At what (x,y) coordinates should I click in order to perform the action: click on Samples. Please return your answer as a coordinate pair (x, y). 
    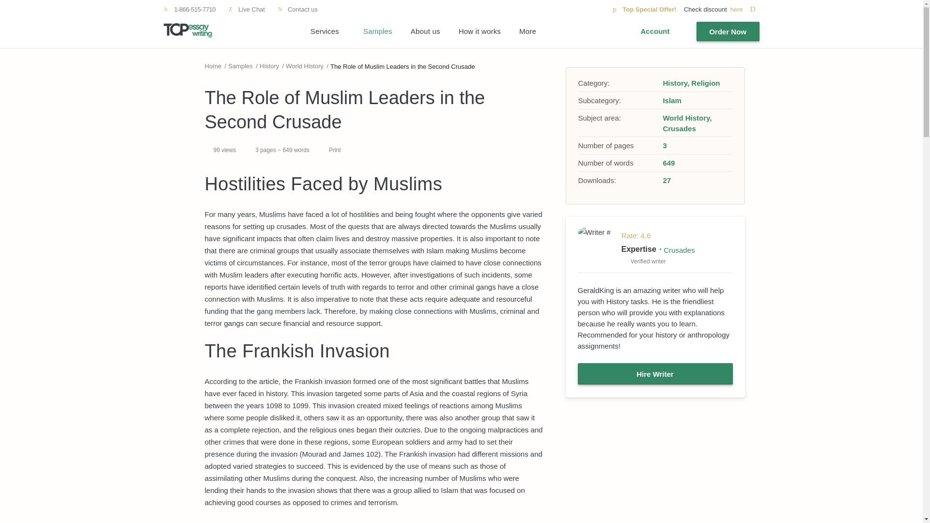
    Looking at the image, I should click on (378, 31).